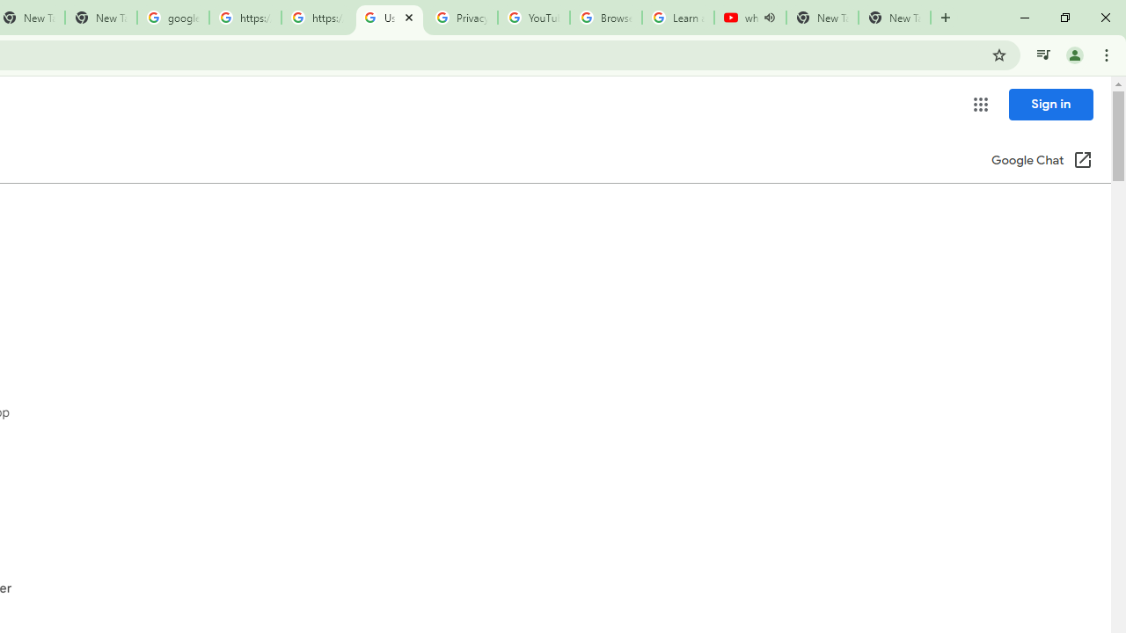 The image size is (1126, 633). Describe the element at coordinates (245, 18) in the screenshot. I see `https://scholar.google.com/` at that location.